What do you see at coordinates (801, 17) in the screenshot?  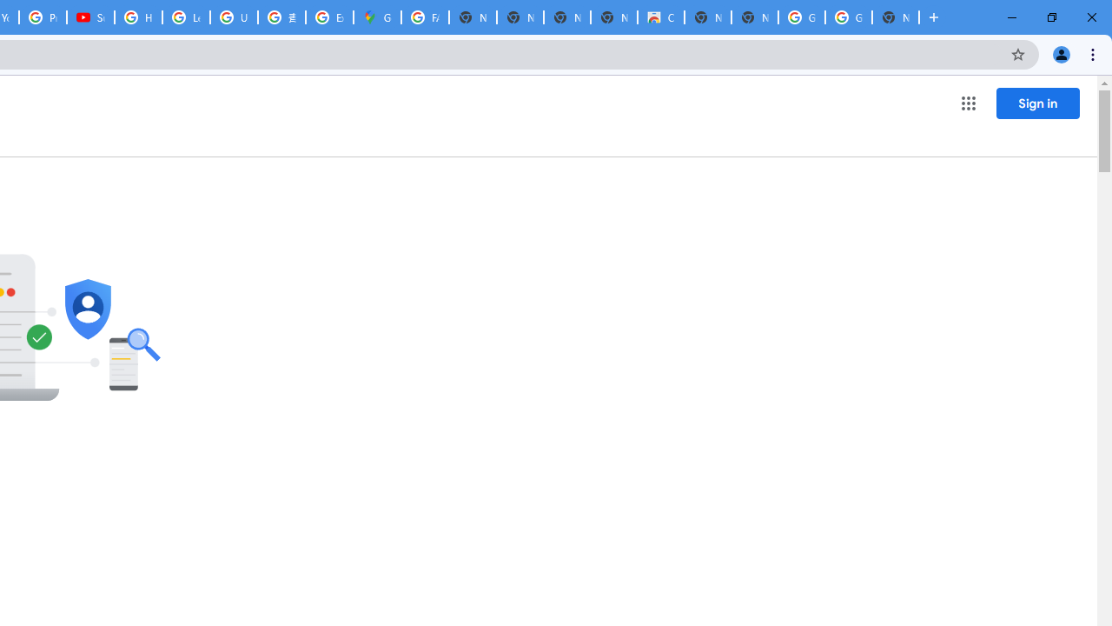 I see `Google Images` at bounding box center [801, 17].